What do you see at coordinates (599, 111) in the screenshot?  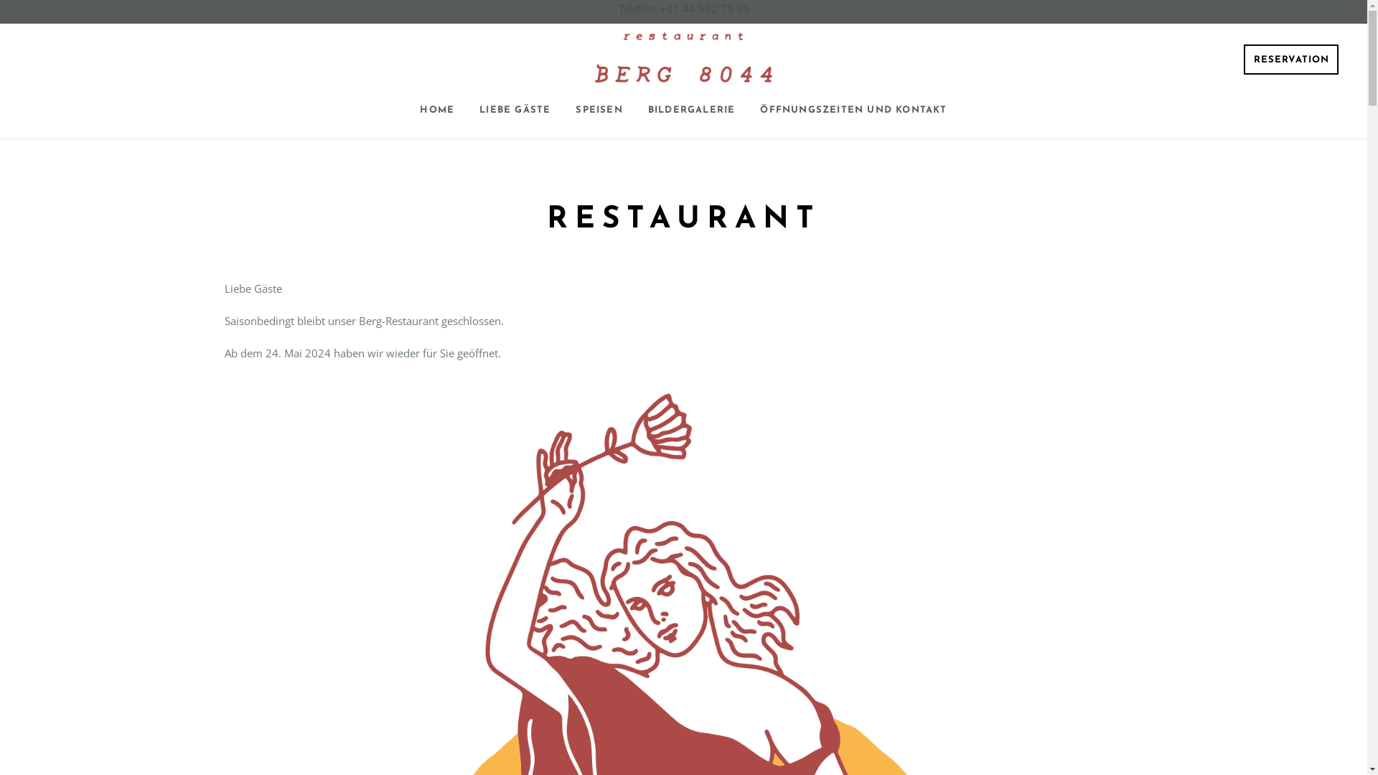 I see `SPEISEN` at bounding box center [599, 111].